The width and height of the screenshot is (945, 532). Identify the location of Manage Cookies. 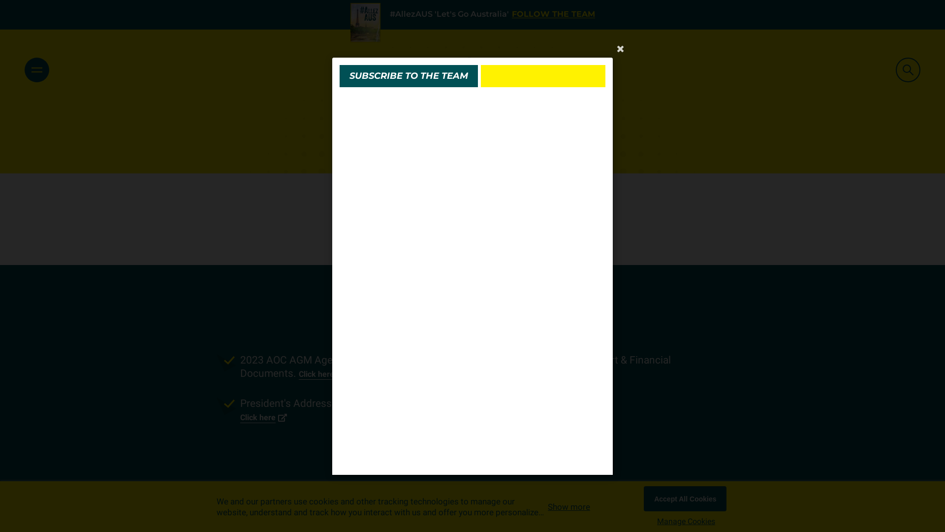
(686, 522).